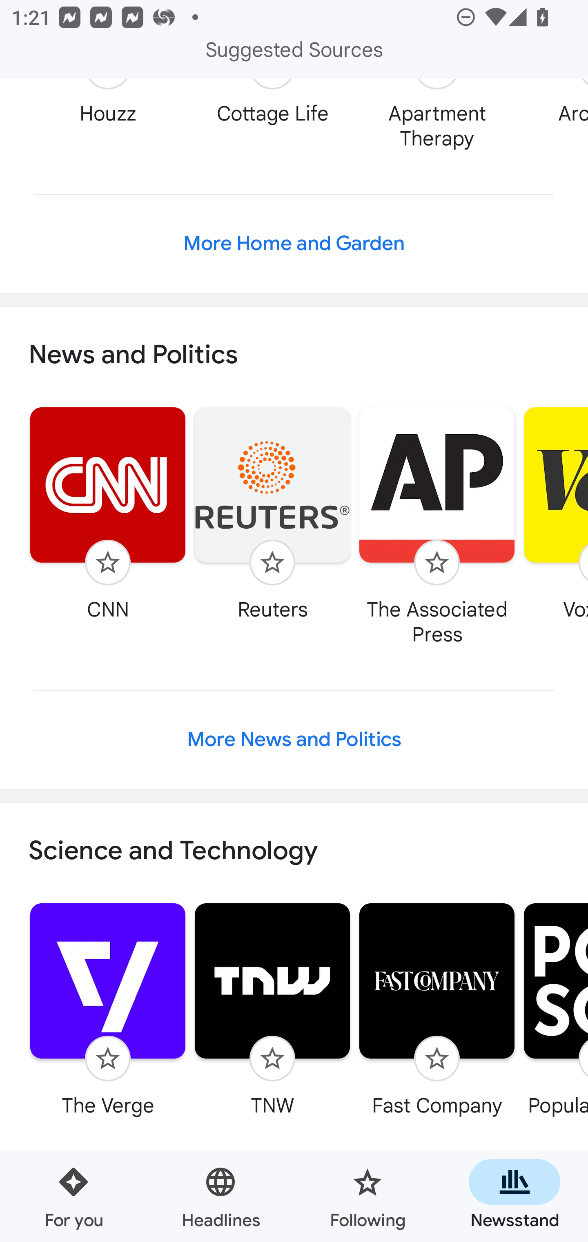 The image size is (588, 1242). Describe the element at coordinates (272, 103) in the screenshot. I see `Follow Cottage Life` at that location.